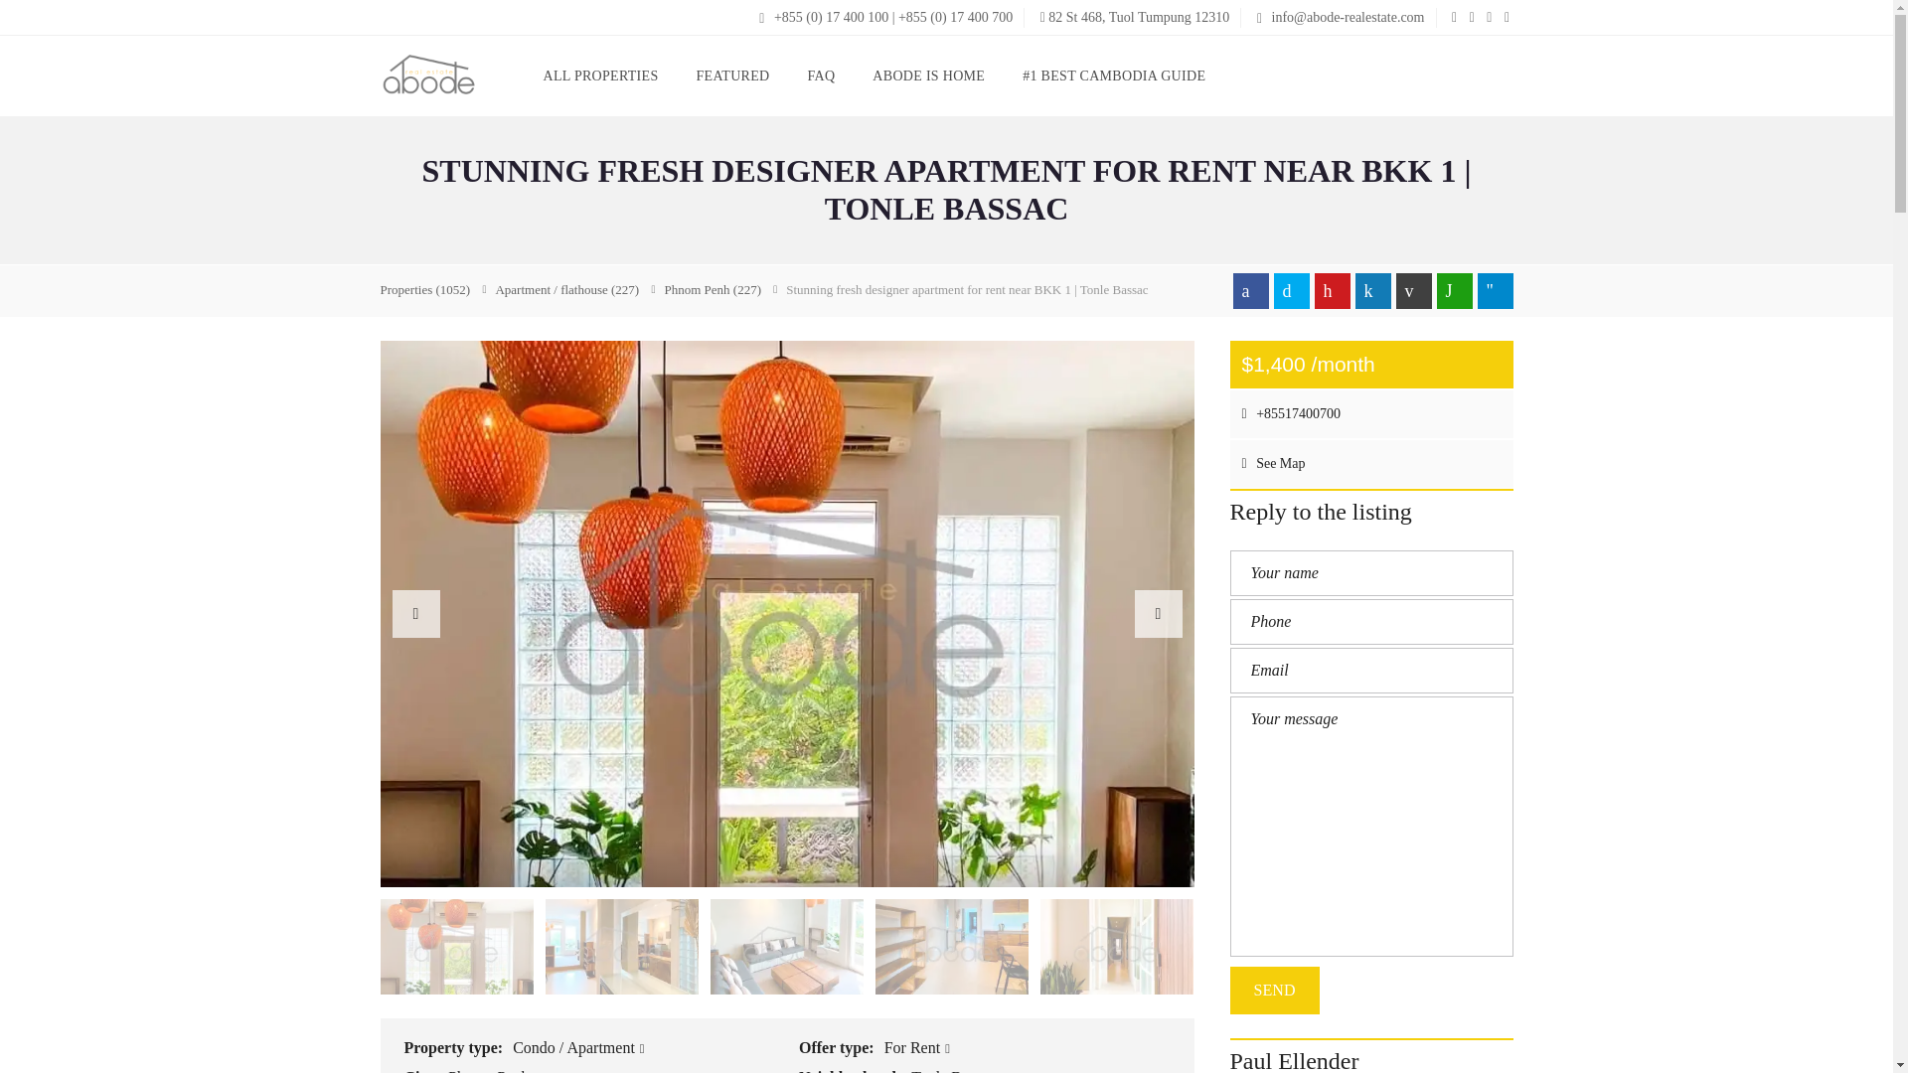 This screenshot has width=1908, height=1073. Describe the element at coordinates (1292, 291) in the screenshot. I see `Share on Tweet` at that location.